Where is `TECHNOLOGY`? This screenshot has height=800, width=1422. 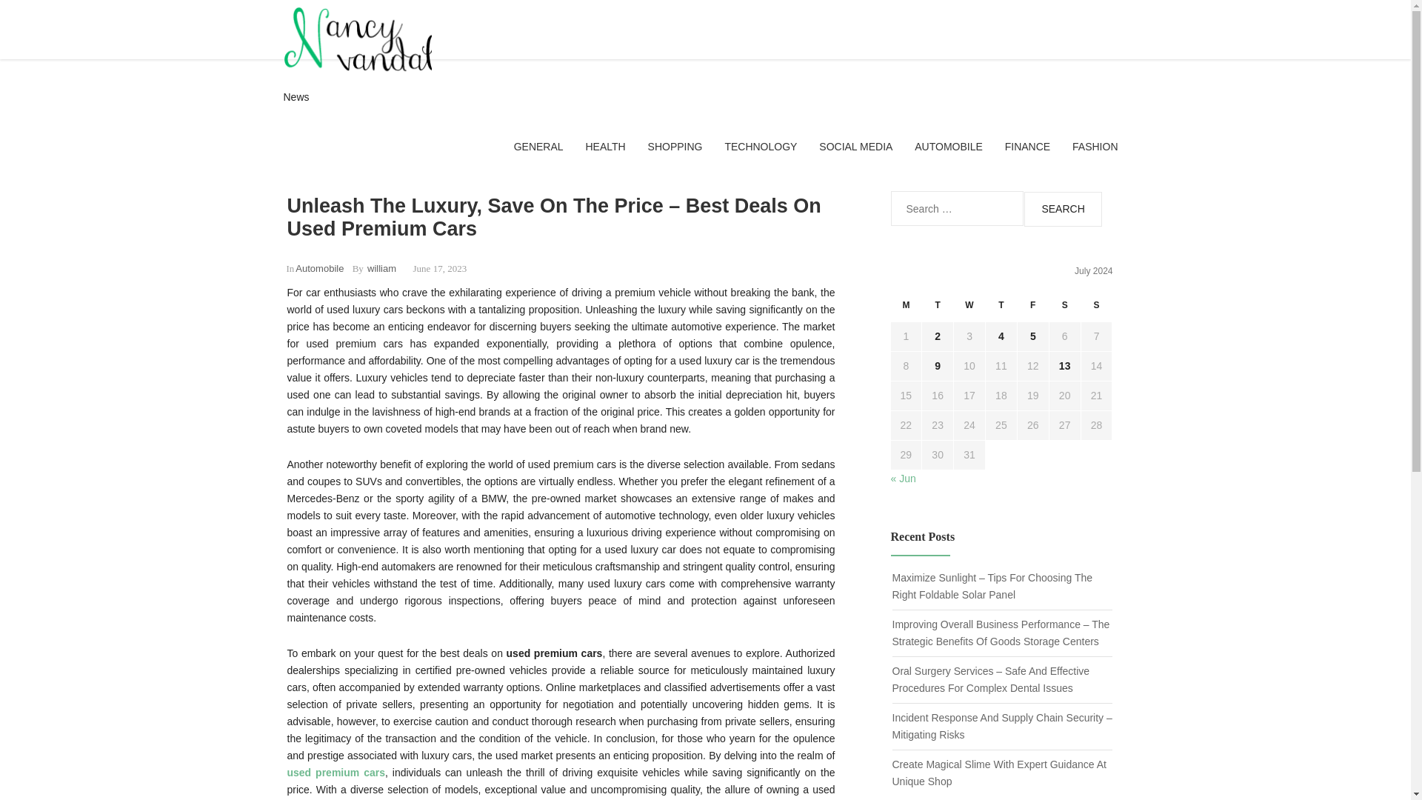 TECHNOLOGY is located at coordinates (760, 146).